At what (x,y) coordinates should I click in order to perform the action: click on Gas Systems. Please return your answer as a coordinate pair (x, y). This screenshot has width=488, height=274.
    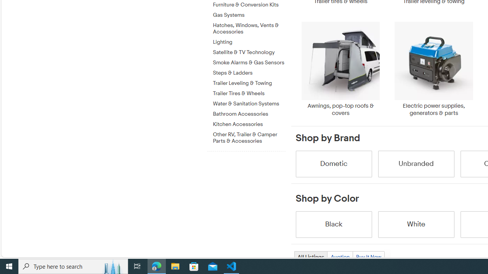
    Looking at the image, I should click on (249, 14).